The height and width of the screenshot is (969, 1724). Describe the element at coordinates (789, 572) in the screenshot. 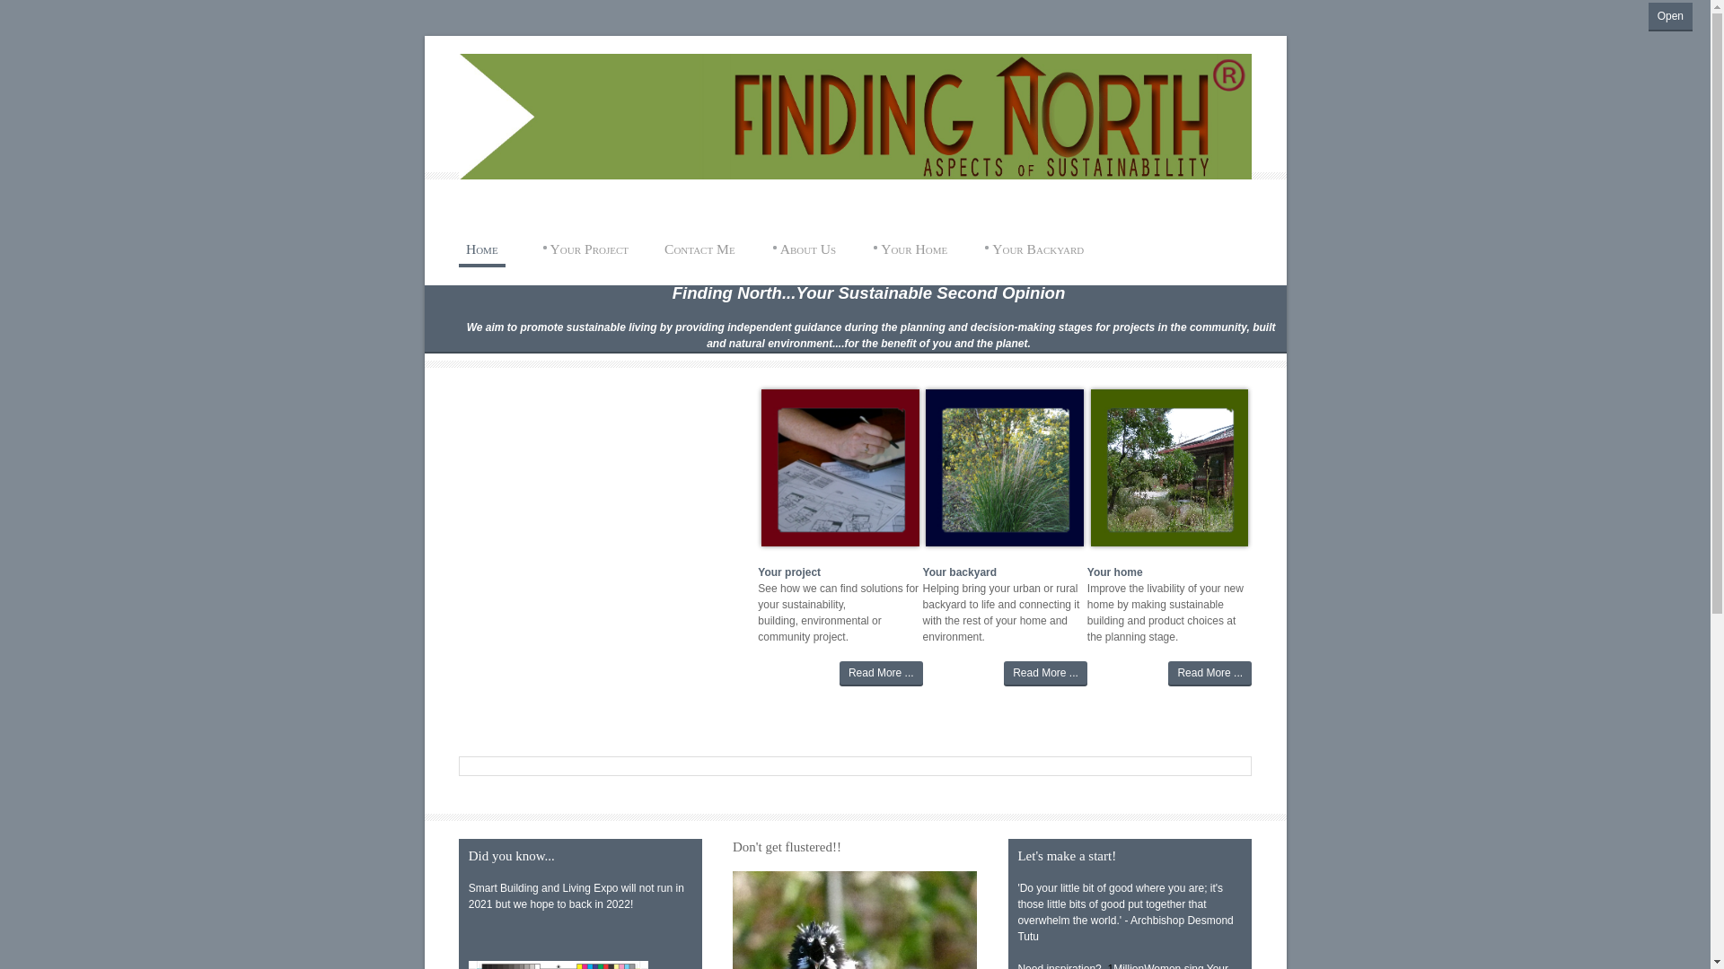

I see `Your project` at that location.